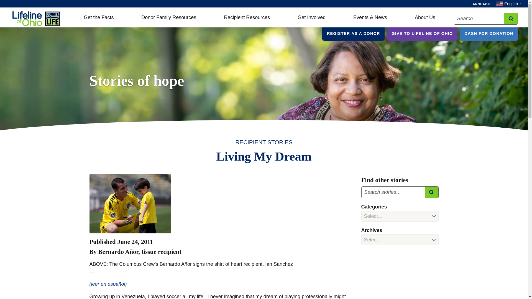  What do you see at coordinates (311, 19) in the screenshot?
I see `Get Involved` at bounding box center [311, 19].